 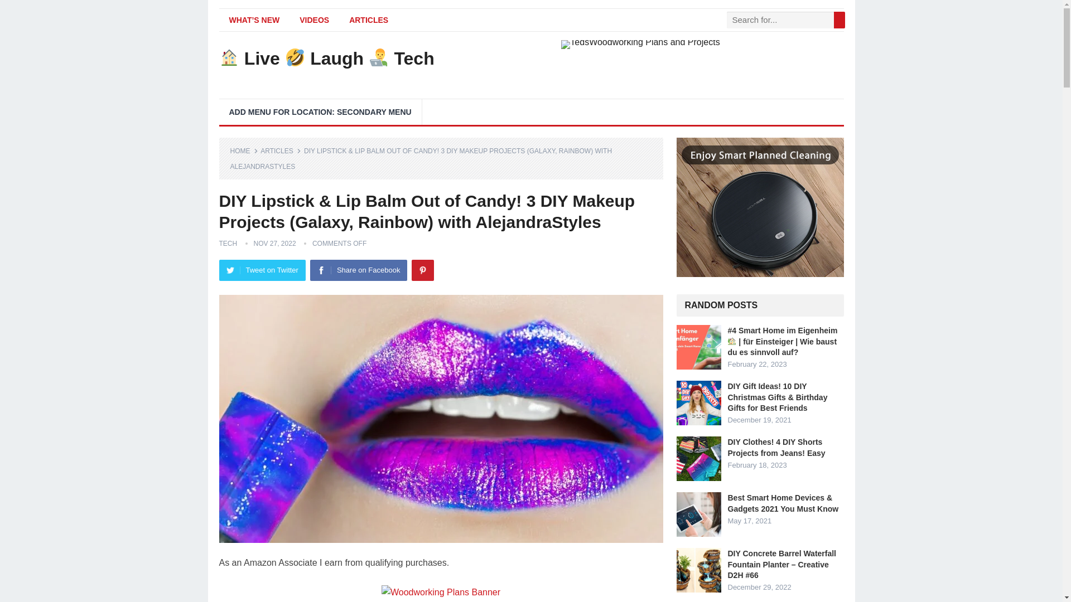 I want to click on View all posts in Articles, so click(x=280, y=151).